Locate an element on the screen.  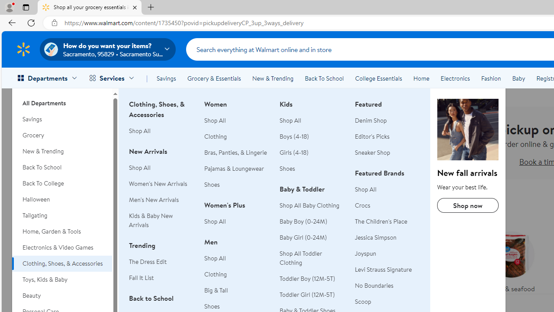
Kids & Baby New Arrivals is located at coordinates (161, 220).